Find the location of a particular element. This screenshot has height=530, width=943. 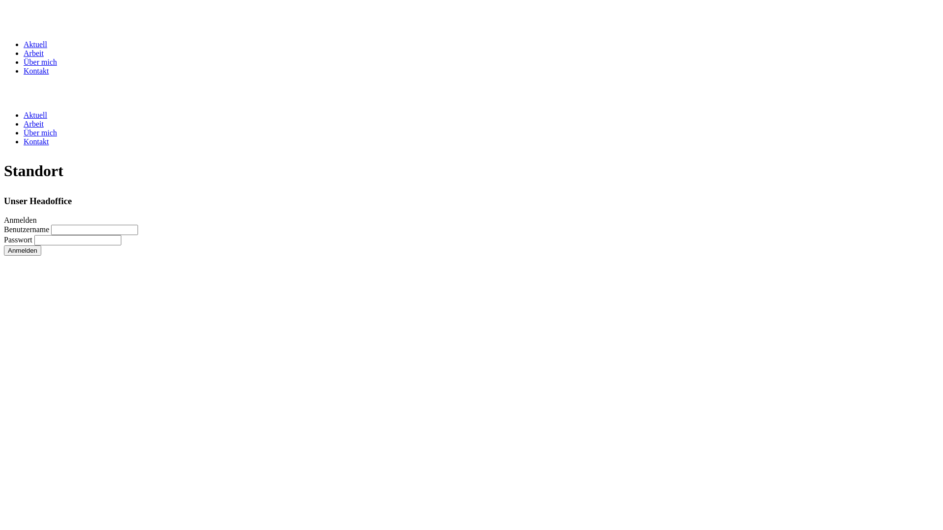

Aktuell is located at coordinates (35, 44).